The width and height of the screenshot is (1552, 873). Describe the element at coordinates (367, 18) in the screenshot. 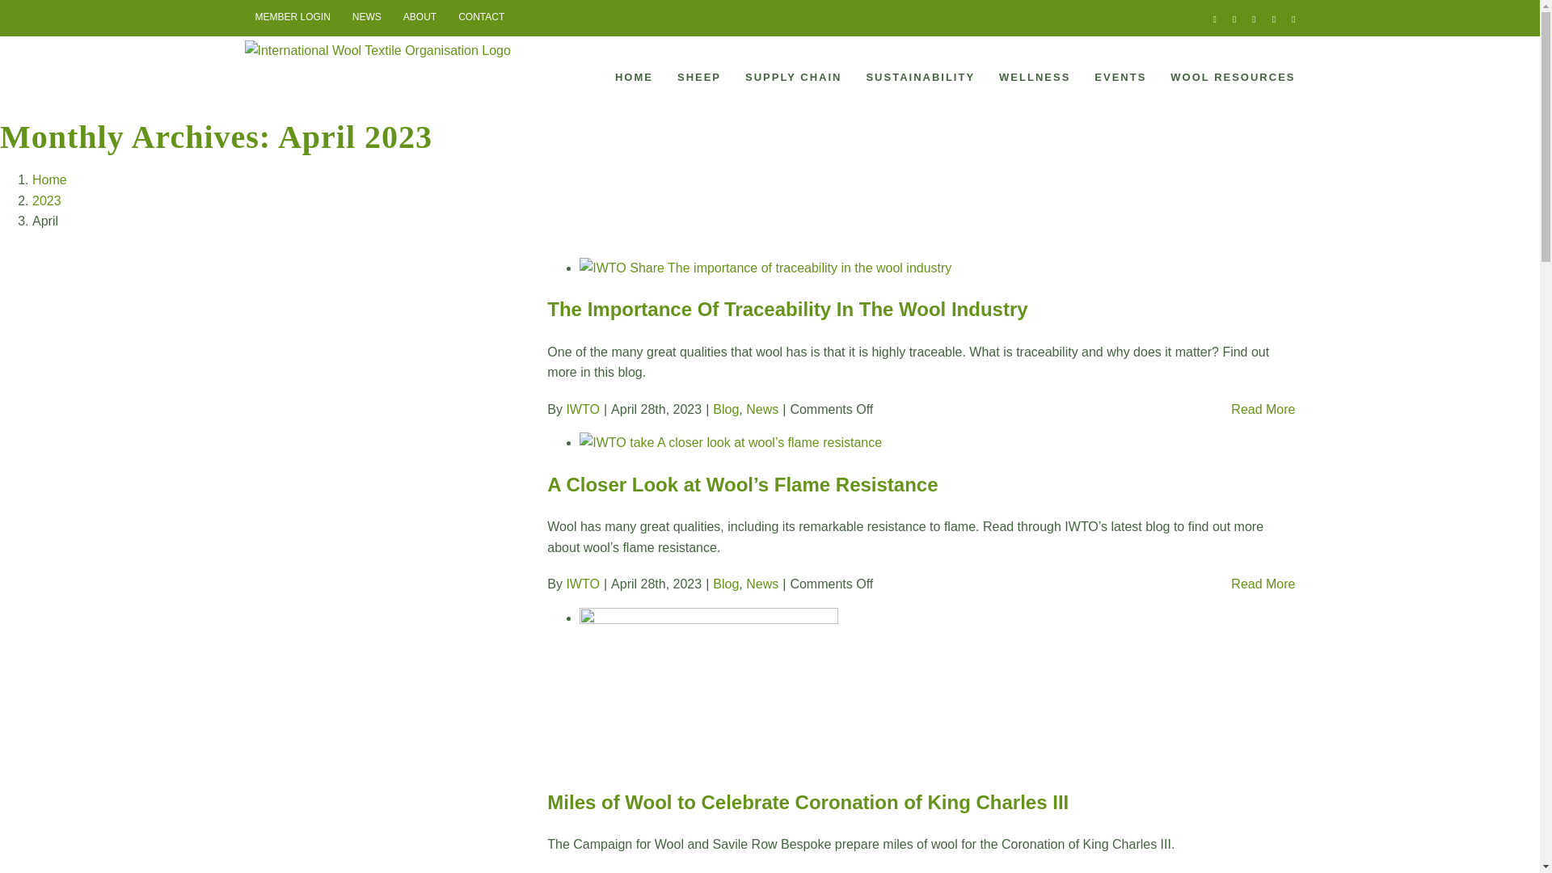

I see `NEWS` at that location.